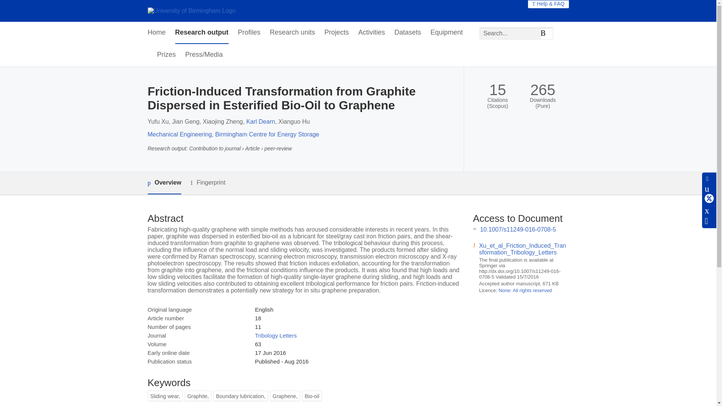  I want to click on Research units, so click(293, 33).